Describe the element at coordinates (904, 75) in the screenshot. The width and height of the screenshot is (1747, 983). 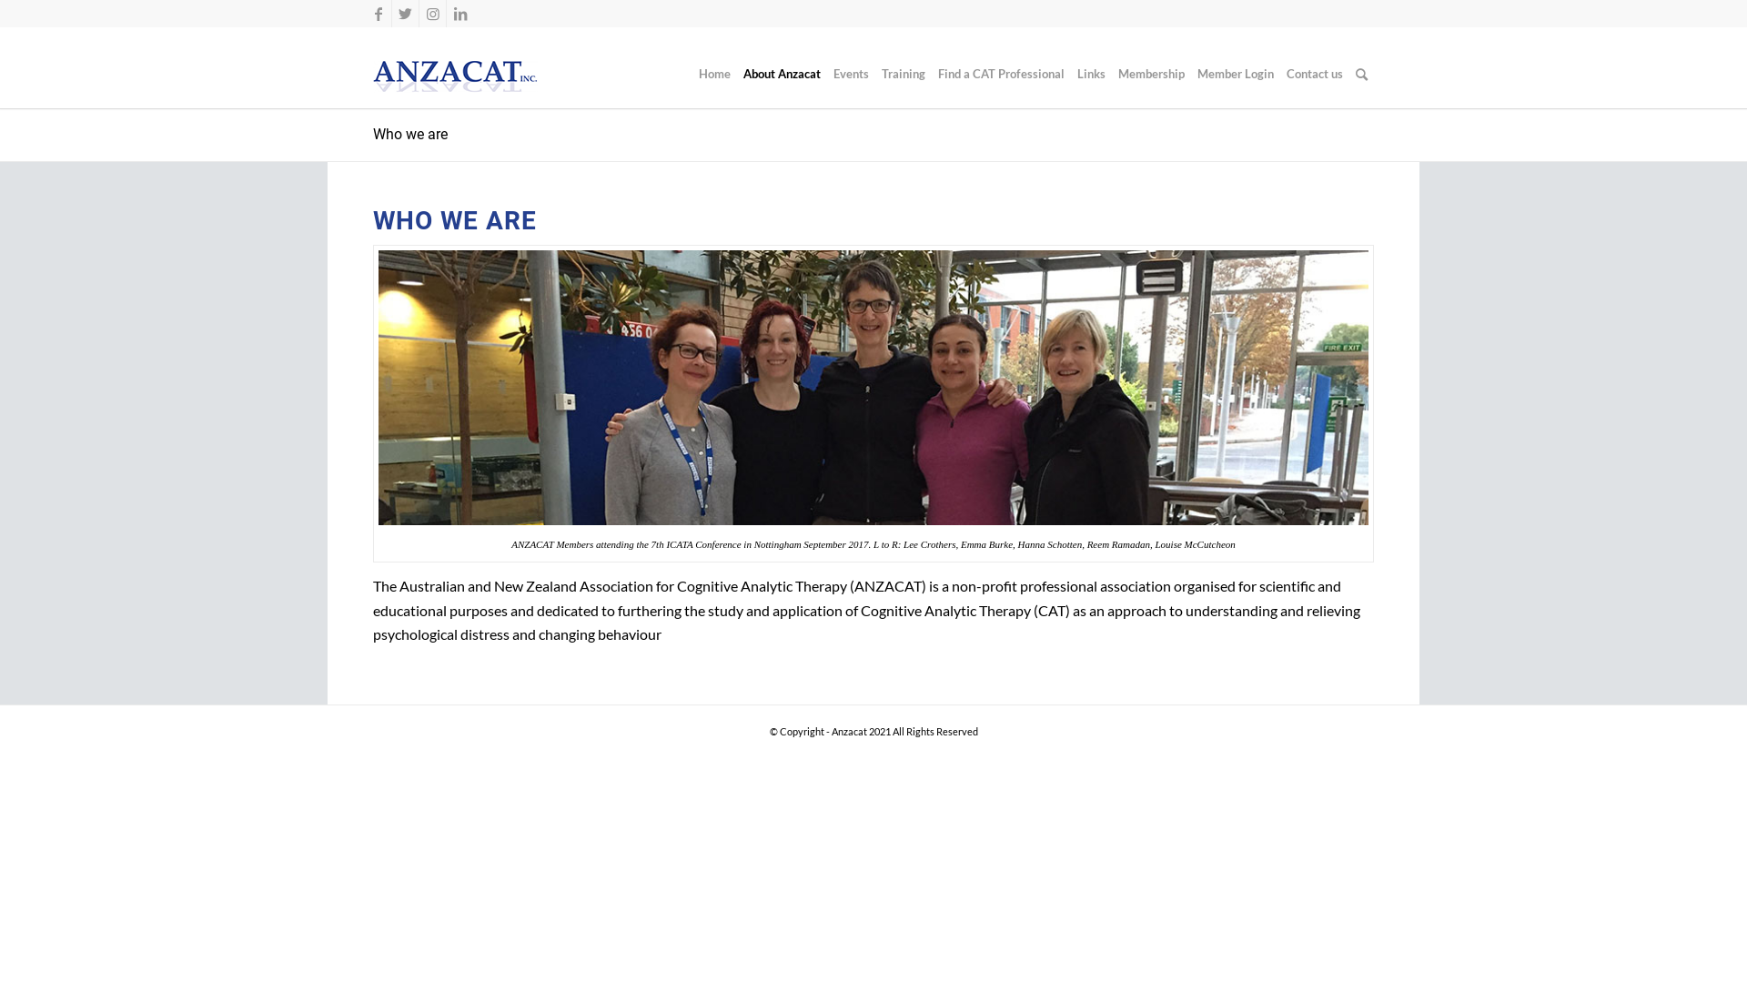
I see `Training` at that location.